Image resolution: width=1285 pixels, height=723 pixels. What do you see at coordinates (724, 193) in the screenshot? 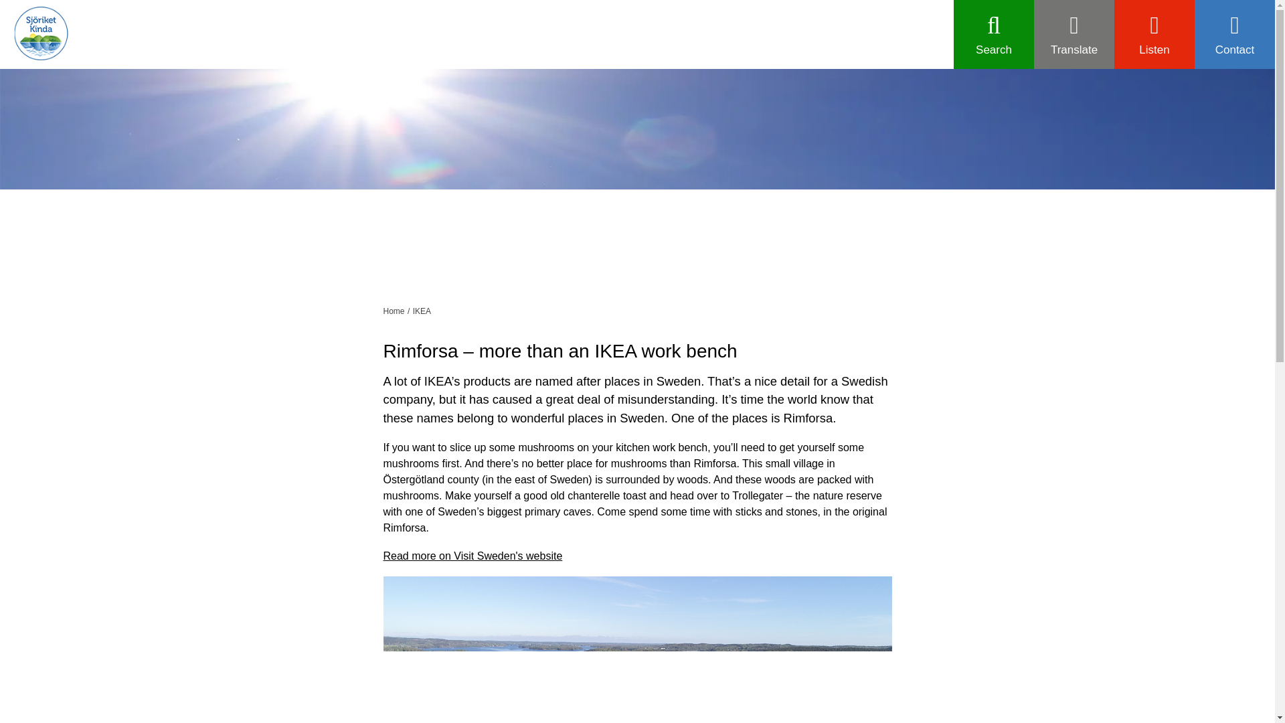
I see `Experience` at bounding box center [724, 193].